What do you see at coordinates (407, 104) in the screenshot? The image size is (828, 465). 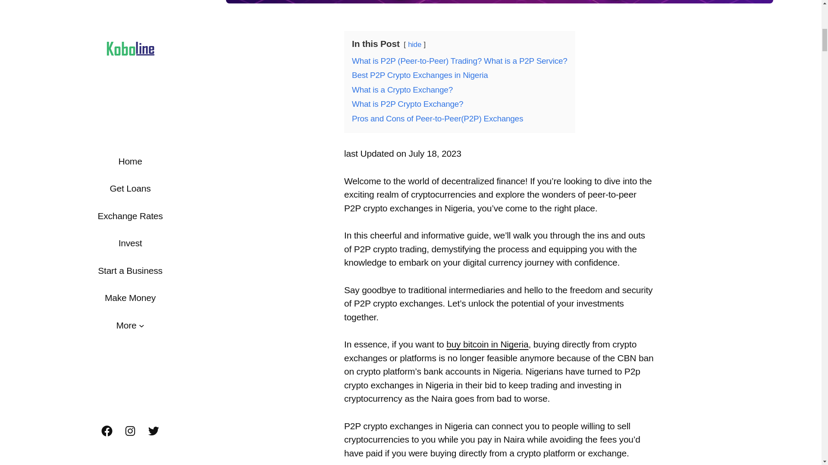 I see `What is P2P Crypto Exchange?` at bounding box center [407, 104].